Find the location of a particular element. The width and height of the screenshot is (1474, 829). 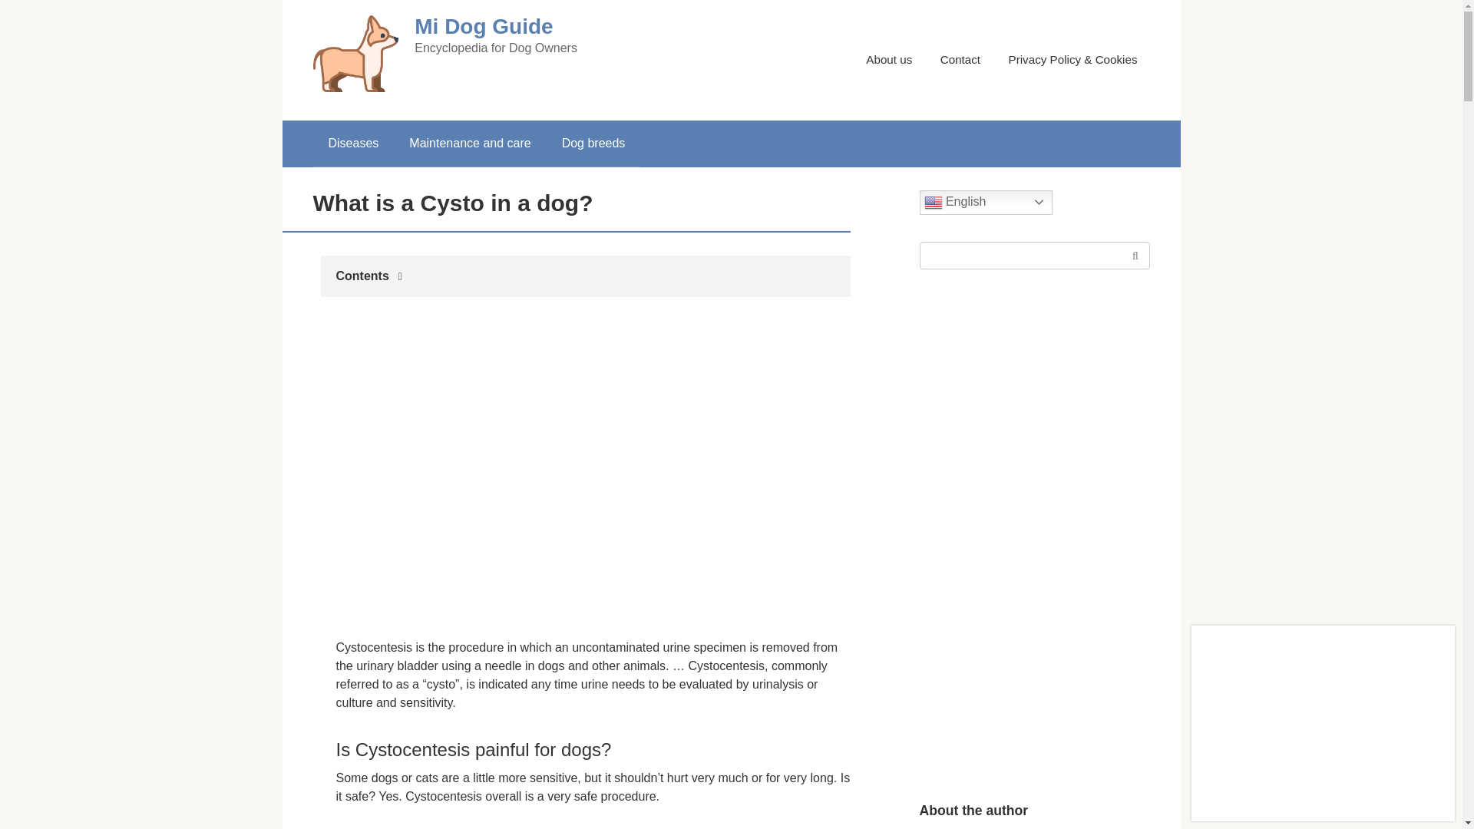

Advertisement is located at coordinates (478, 473).